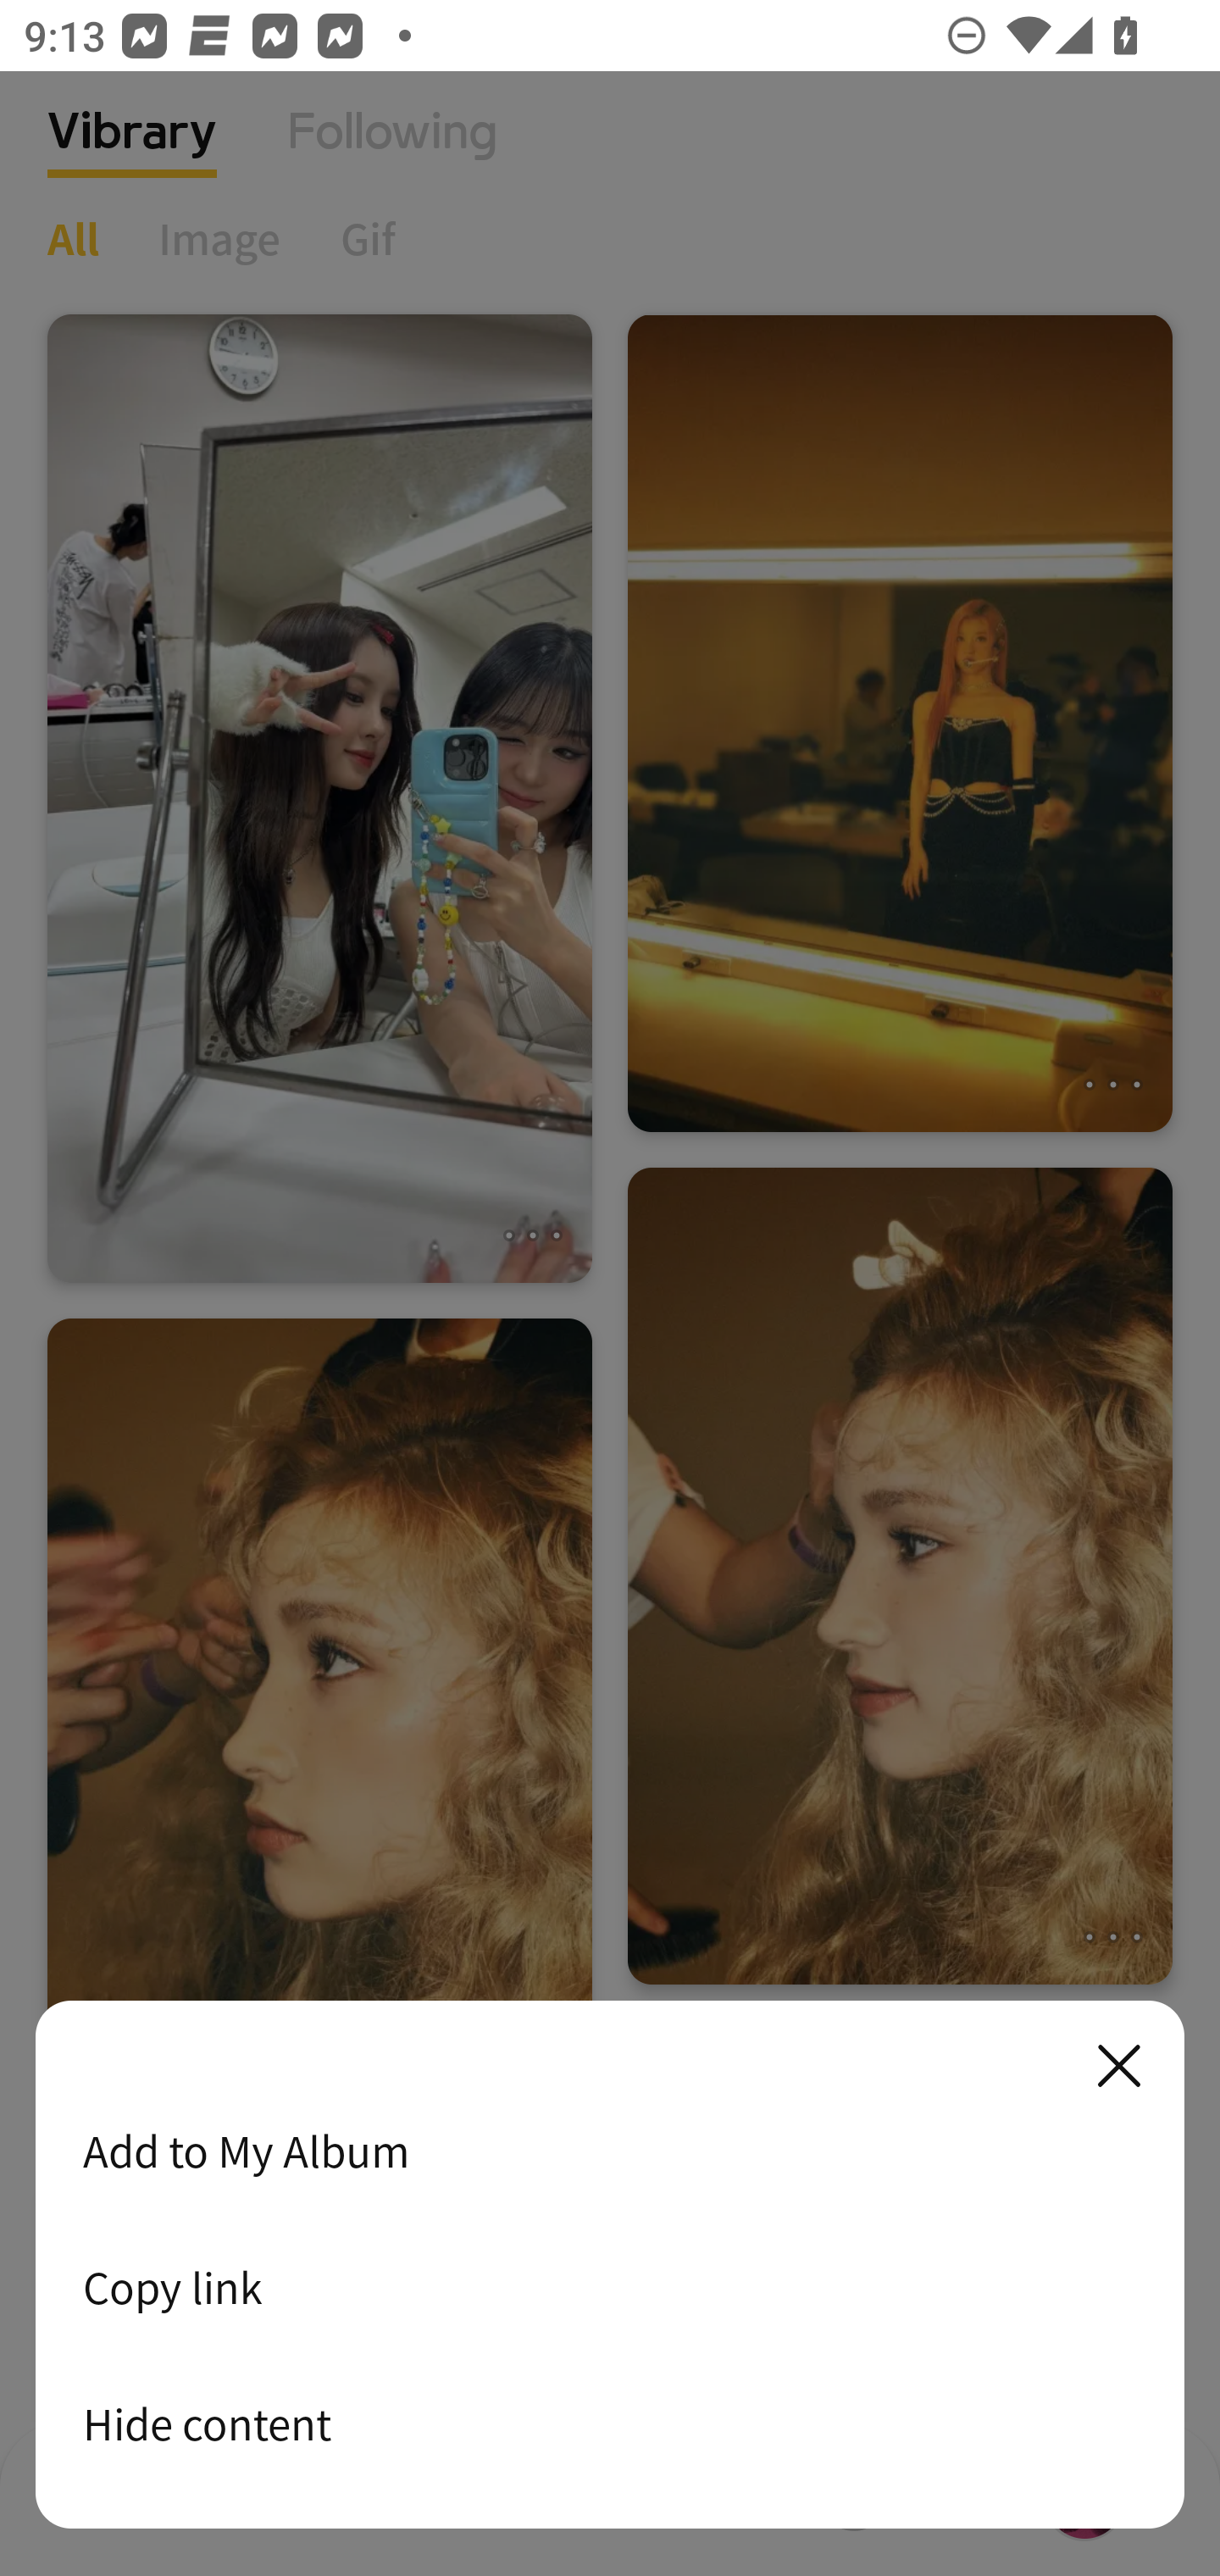 This screenshot has height=2576, width=1220. I want to click on Hide content, so click(610, 2423).